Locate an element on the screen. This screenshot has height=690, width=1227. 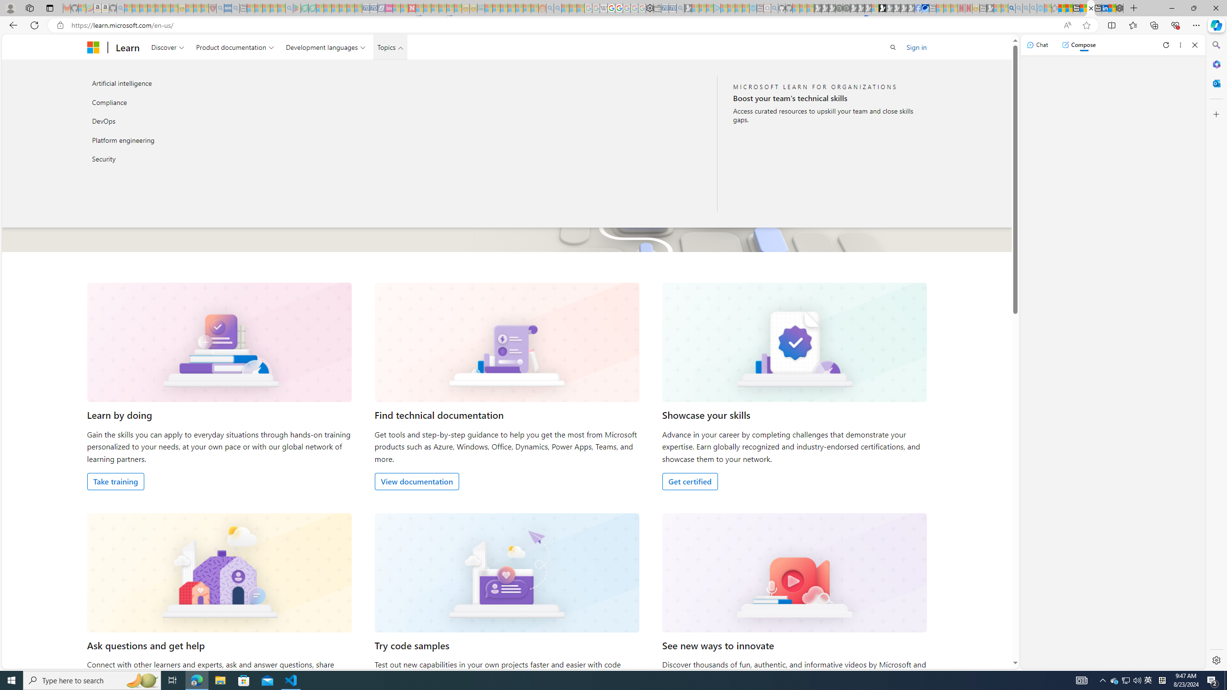
Sign in to your account - Sleeping is located at coordinates (875, 8).